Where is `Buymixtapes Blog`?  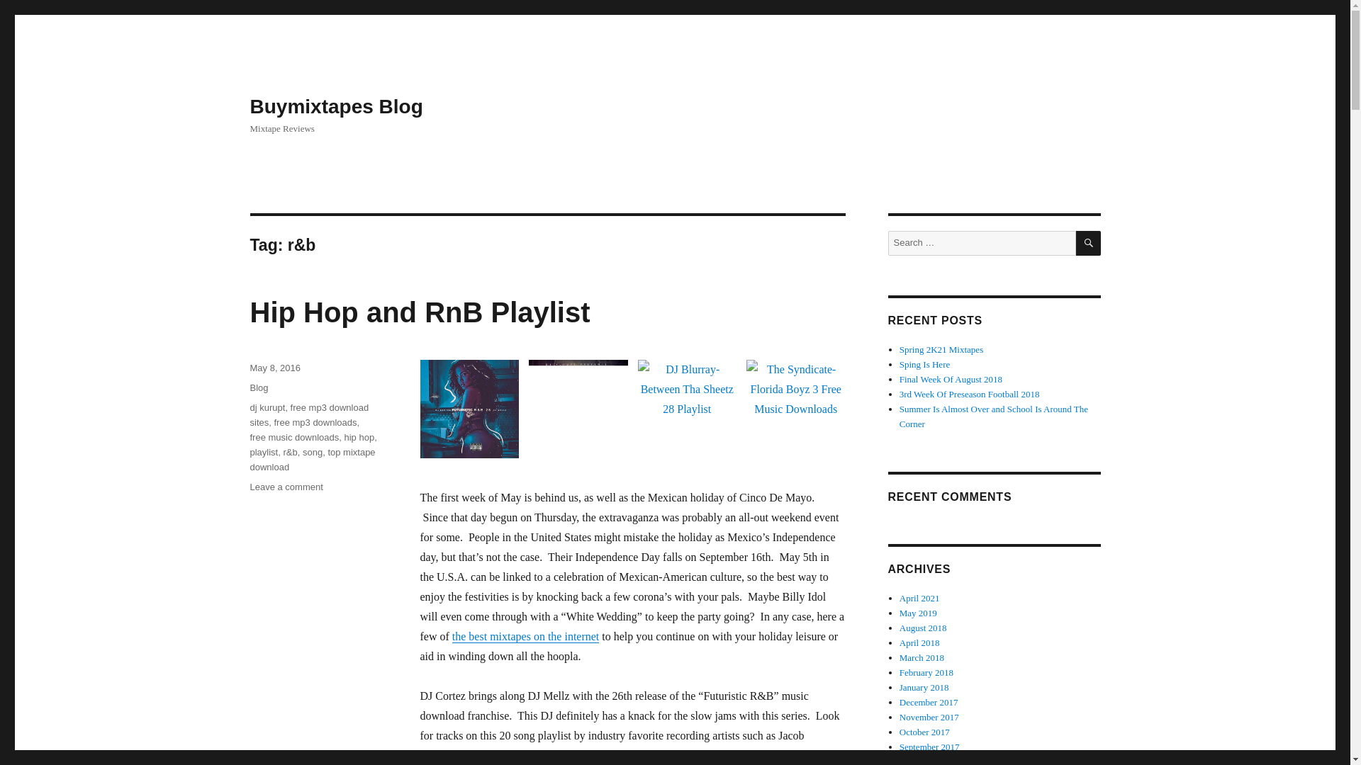 Buymixtapes Blog is located at coordinates (335, 106).